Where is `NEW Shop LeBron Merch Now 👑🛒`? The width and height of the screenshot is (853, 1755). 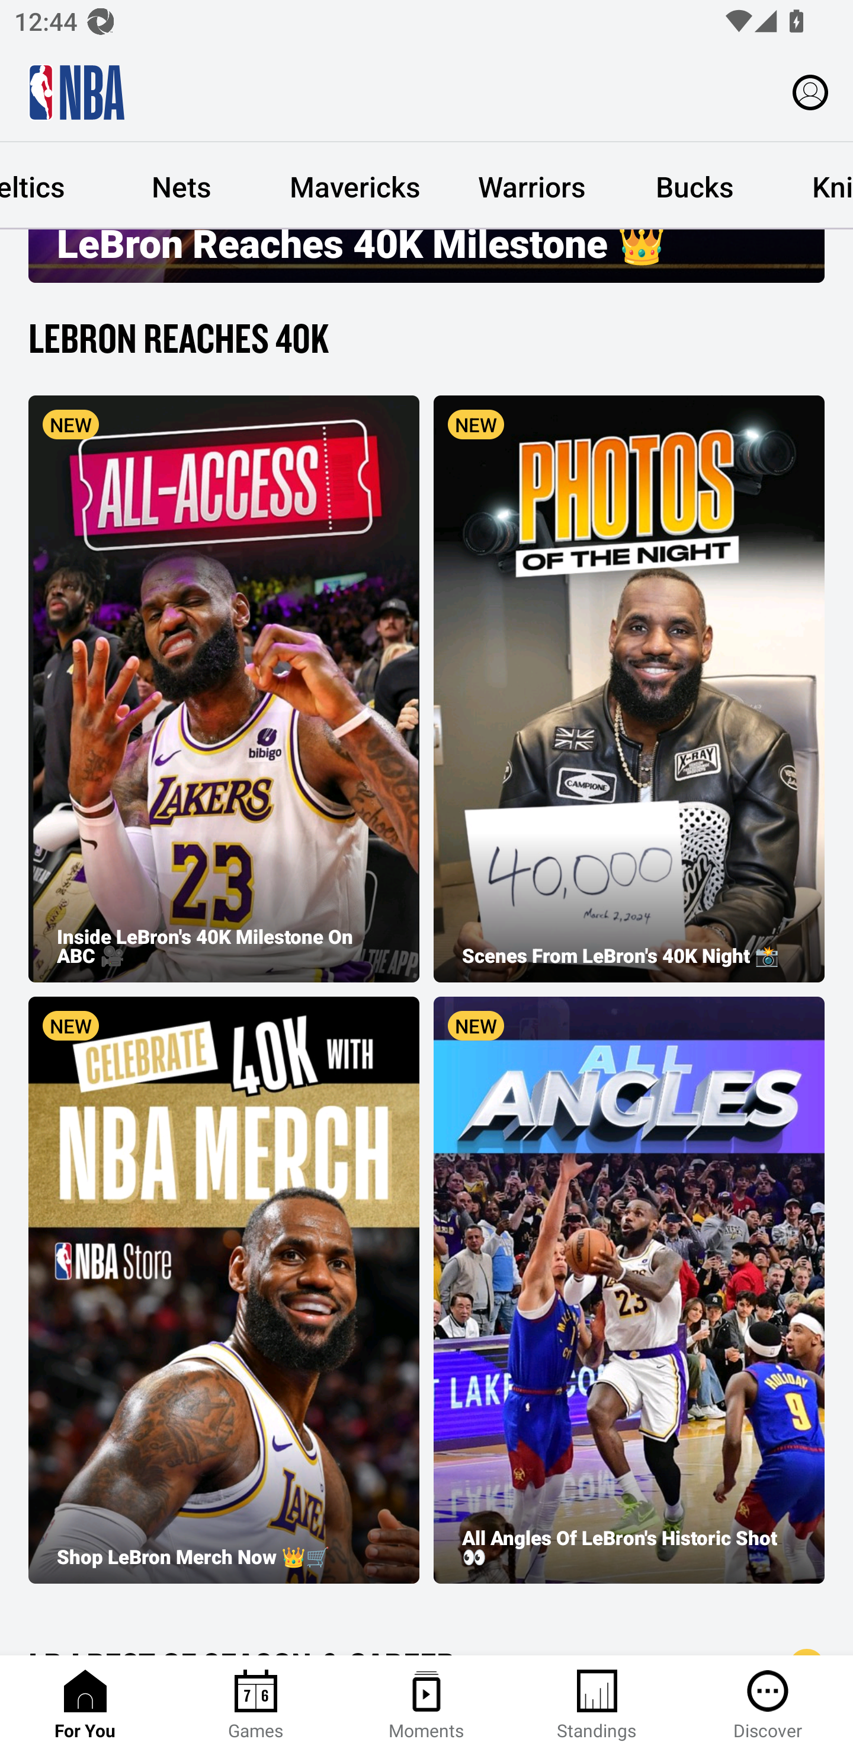
NEW Shop LeBron Merch Now 👑🛒 is located at coordinates (224, 1290).